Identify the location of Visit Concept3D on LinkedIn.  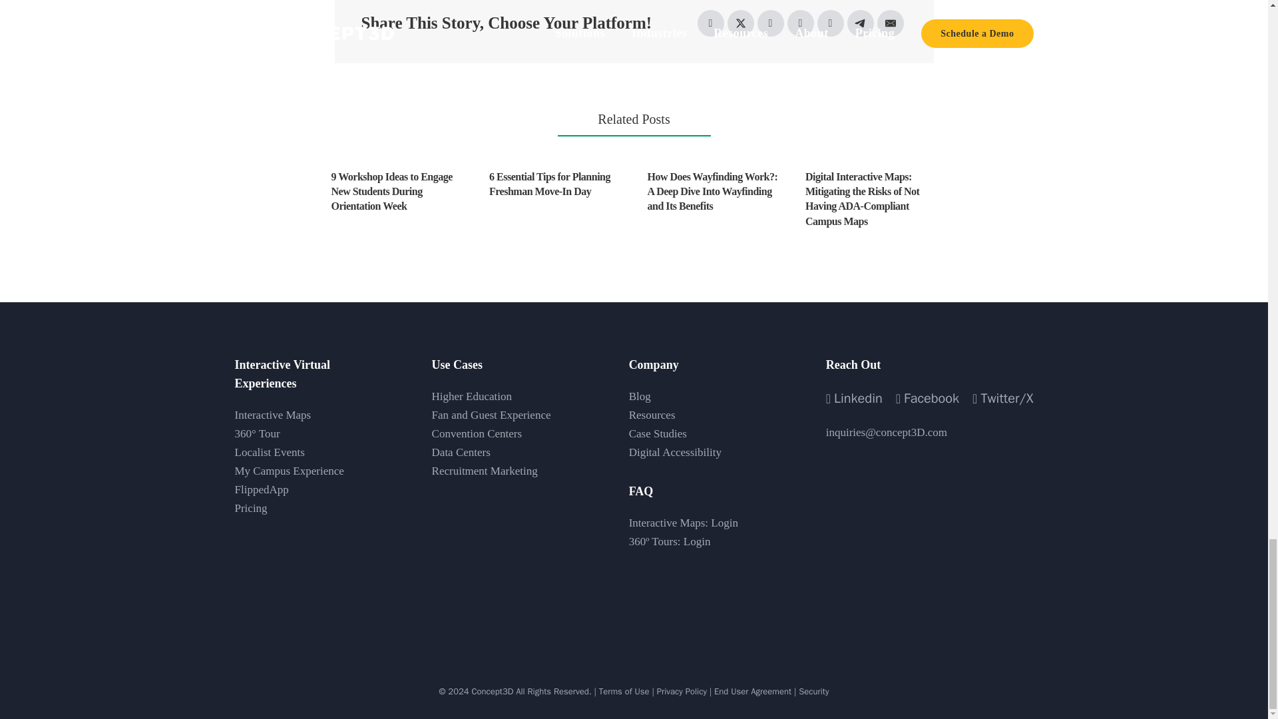
(854, 398).